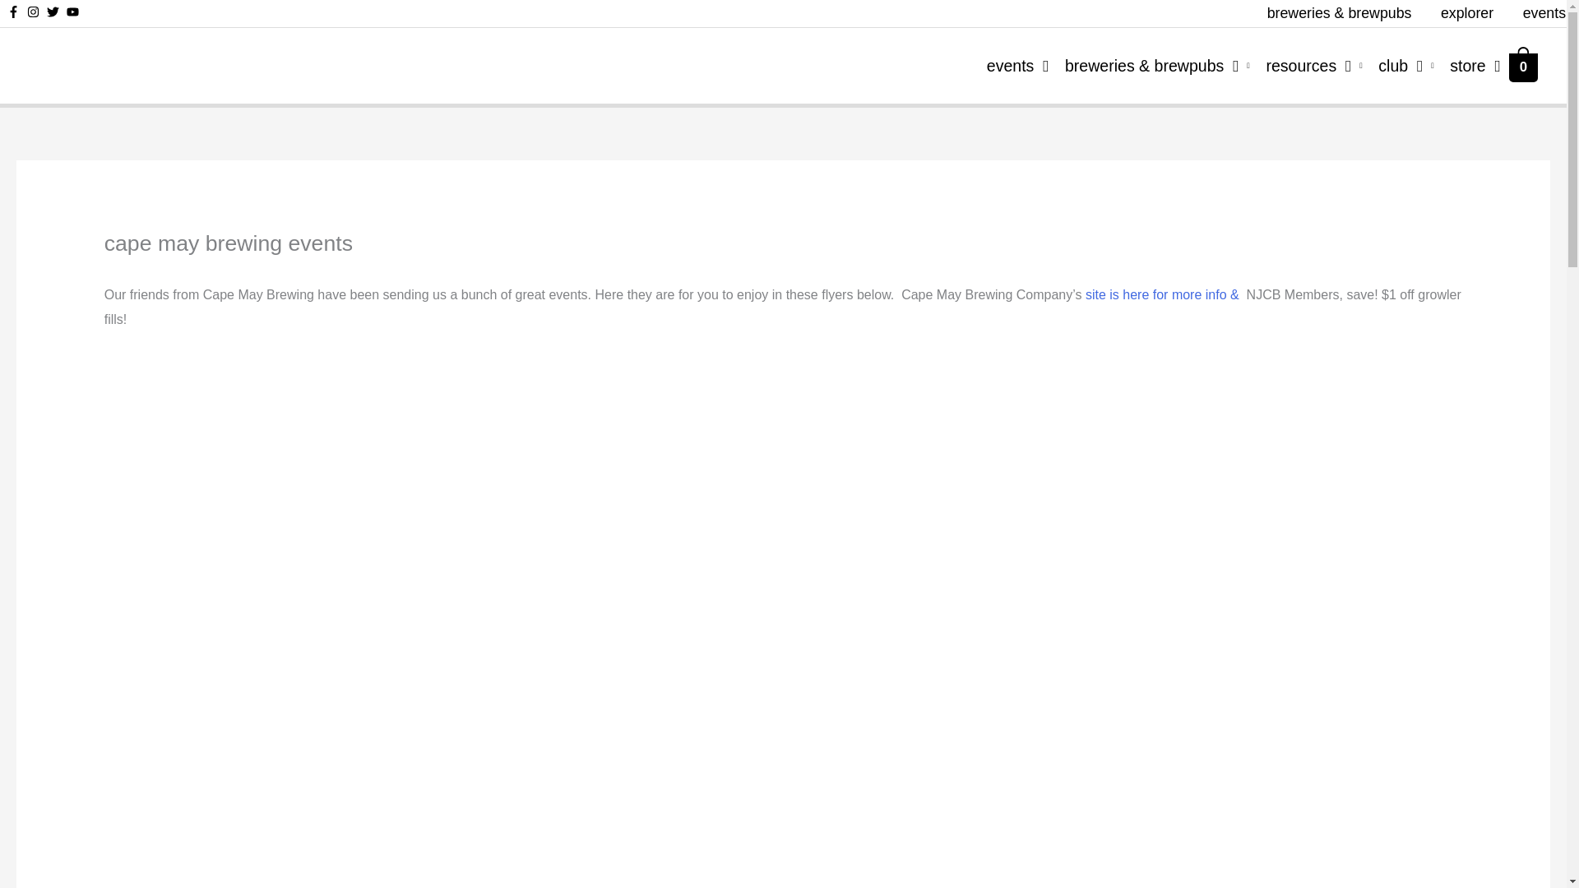 This screenshot has height=888, width=1579. I want to click on events  , so click(1009, 65).